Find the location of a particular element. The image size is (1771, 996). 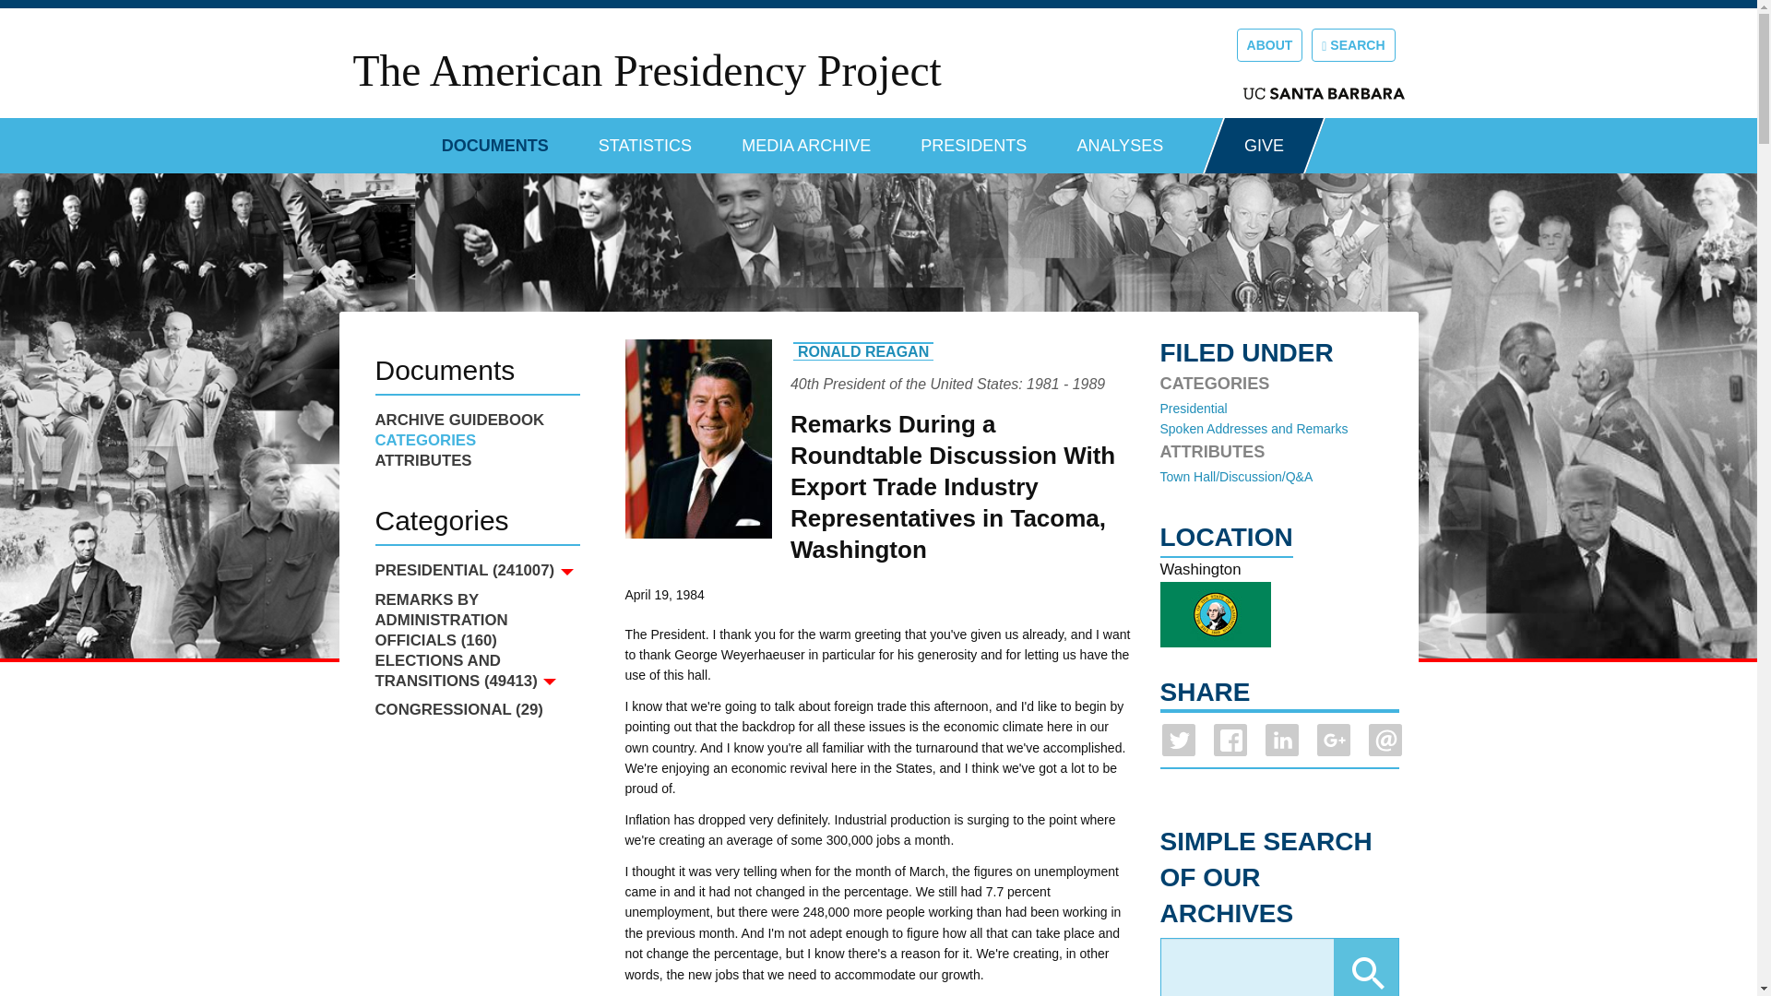

MEDIA ARCHIVE is located at coordinates (806, 138).